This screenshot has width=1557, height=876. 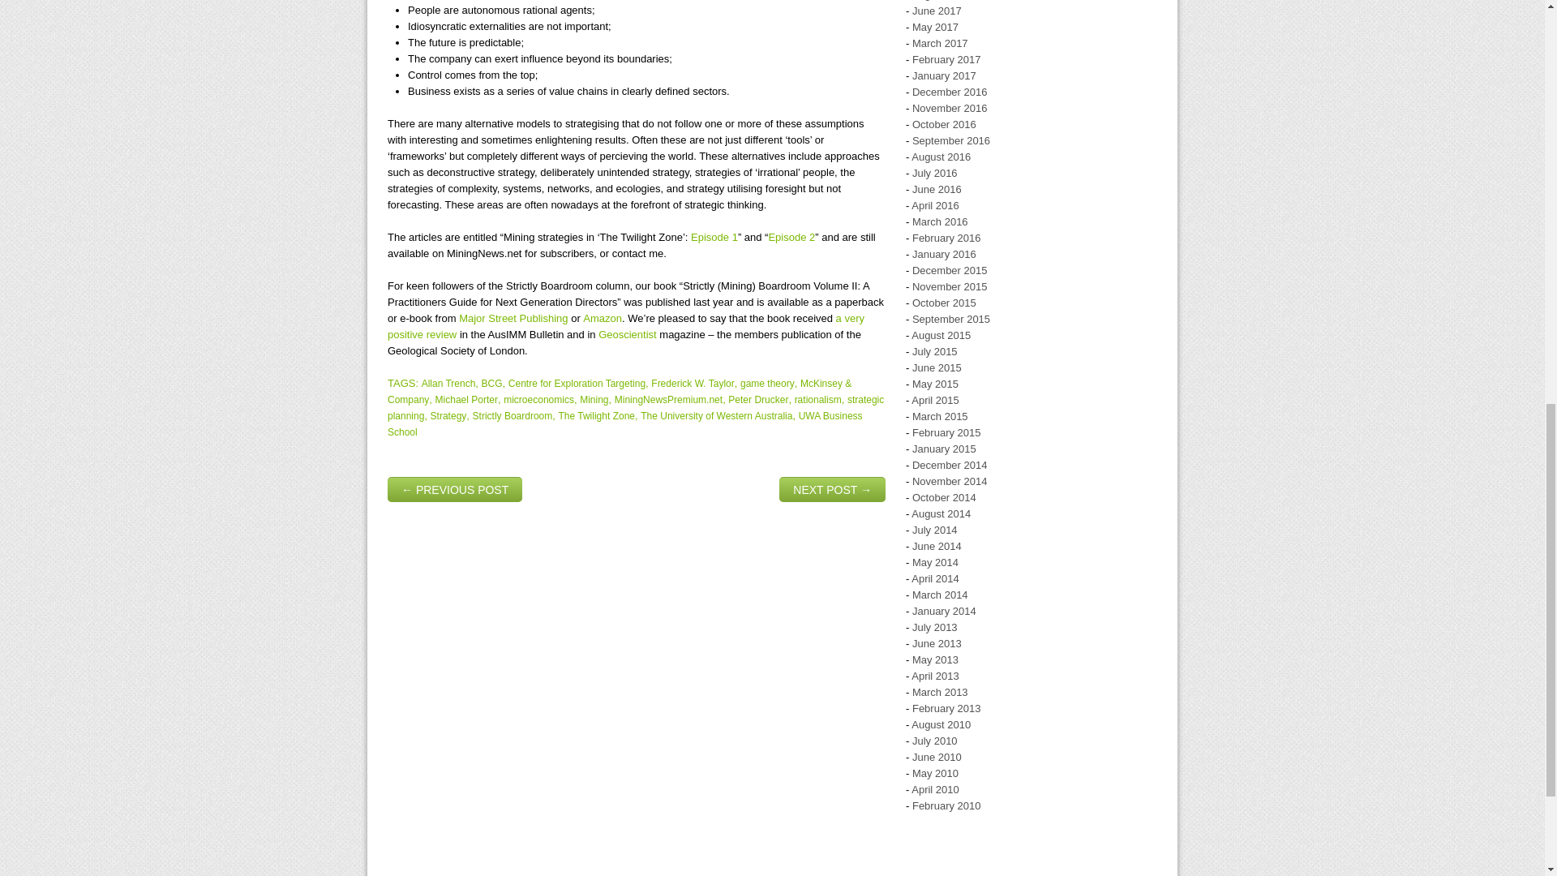 I want to click on game theory, so click(x=767, y=383).